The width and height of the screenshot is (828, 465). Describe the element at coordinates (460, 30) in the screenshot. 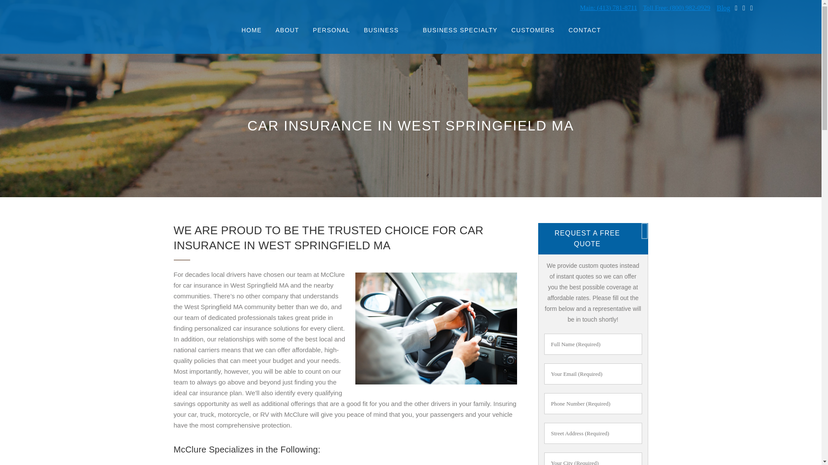

I see `BUSINESS SPECIALTY` at that location.